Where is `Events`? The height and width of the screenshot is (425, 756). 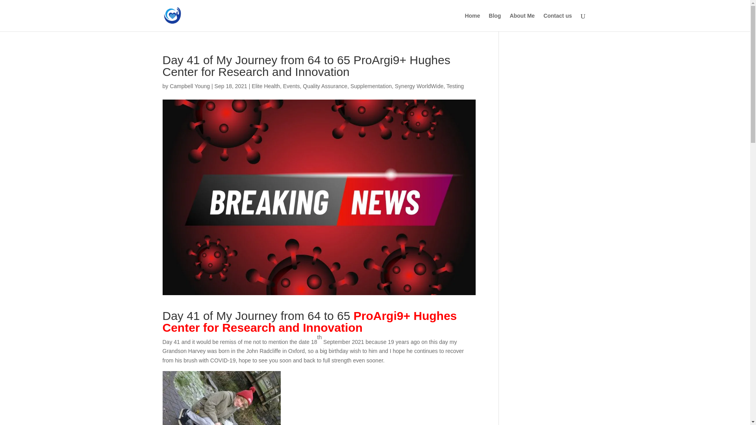
Events is located at coordinates (291, 86).